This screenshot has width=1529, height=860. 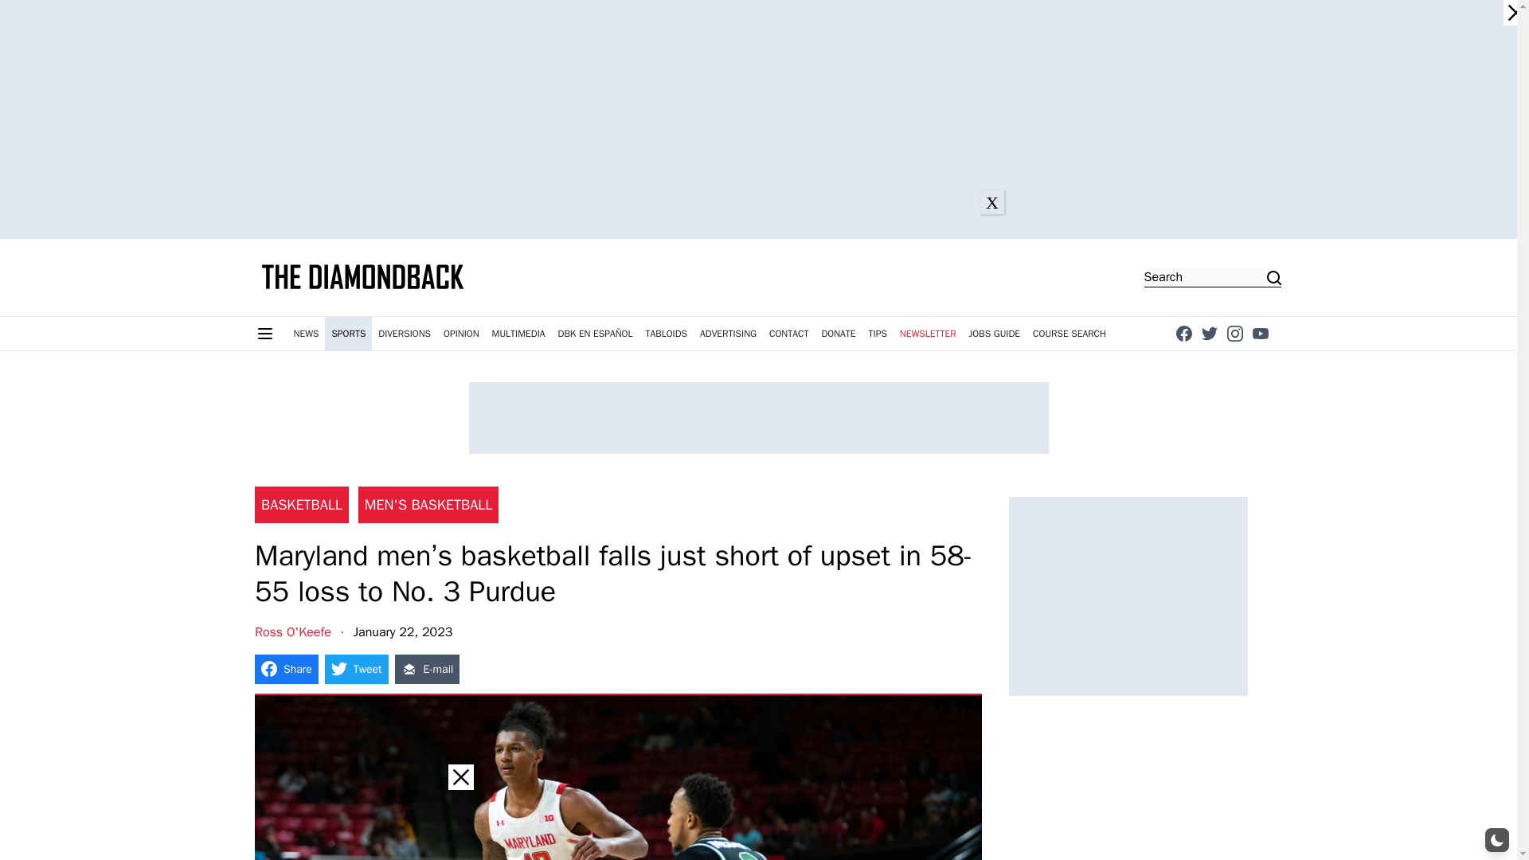 What do you see at coordinates (1069, 333) in the screenshot?
I see `Course Search` at bounding box center [1069, 333].